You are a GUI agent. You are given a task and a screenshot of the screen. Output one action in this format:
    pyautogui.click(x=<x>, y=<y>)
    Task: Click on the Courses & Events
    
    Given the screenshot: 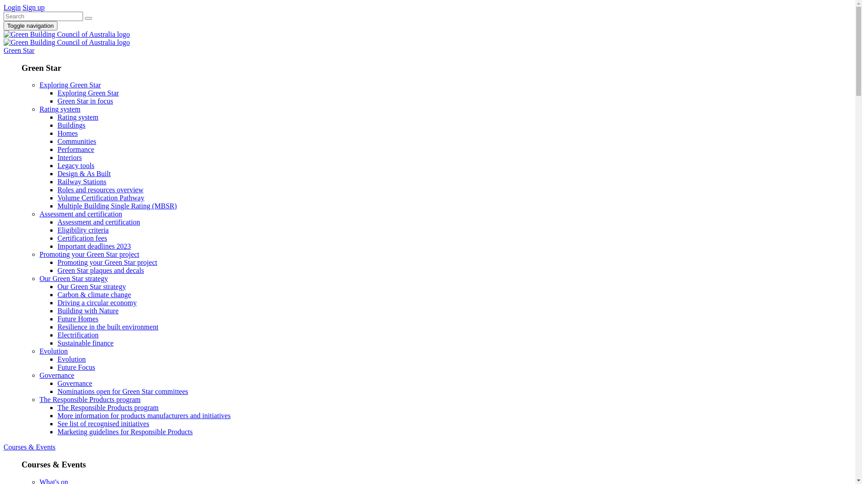 What is the action you would take?
    pyautogui.click(x=30, y=447)
    